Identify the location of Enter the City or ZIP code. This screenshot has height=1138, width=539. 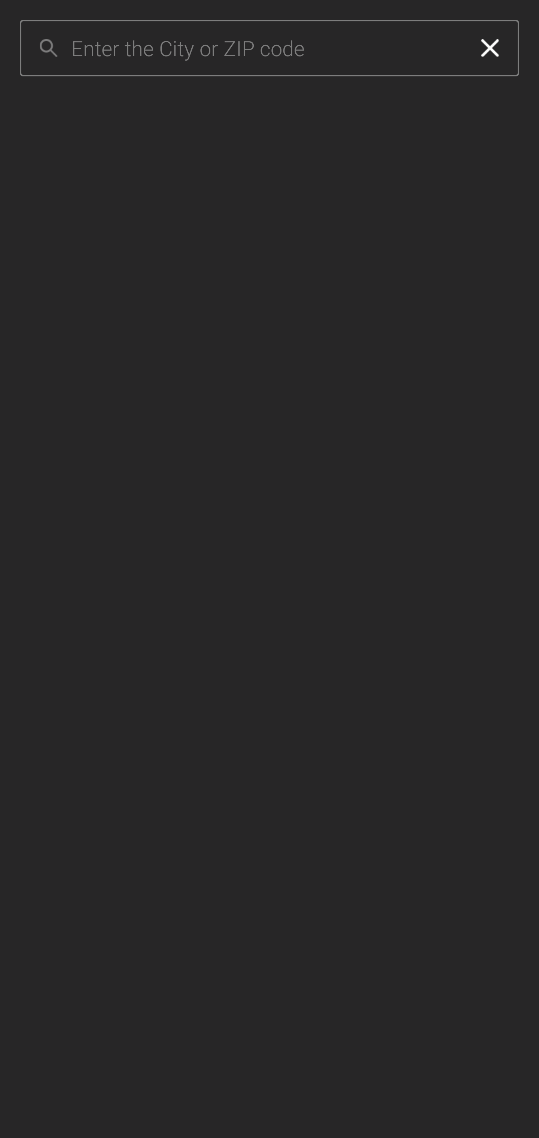
(266, 48).